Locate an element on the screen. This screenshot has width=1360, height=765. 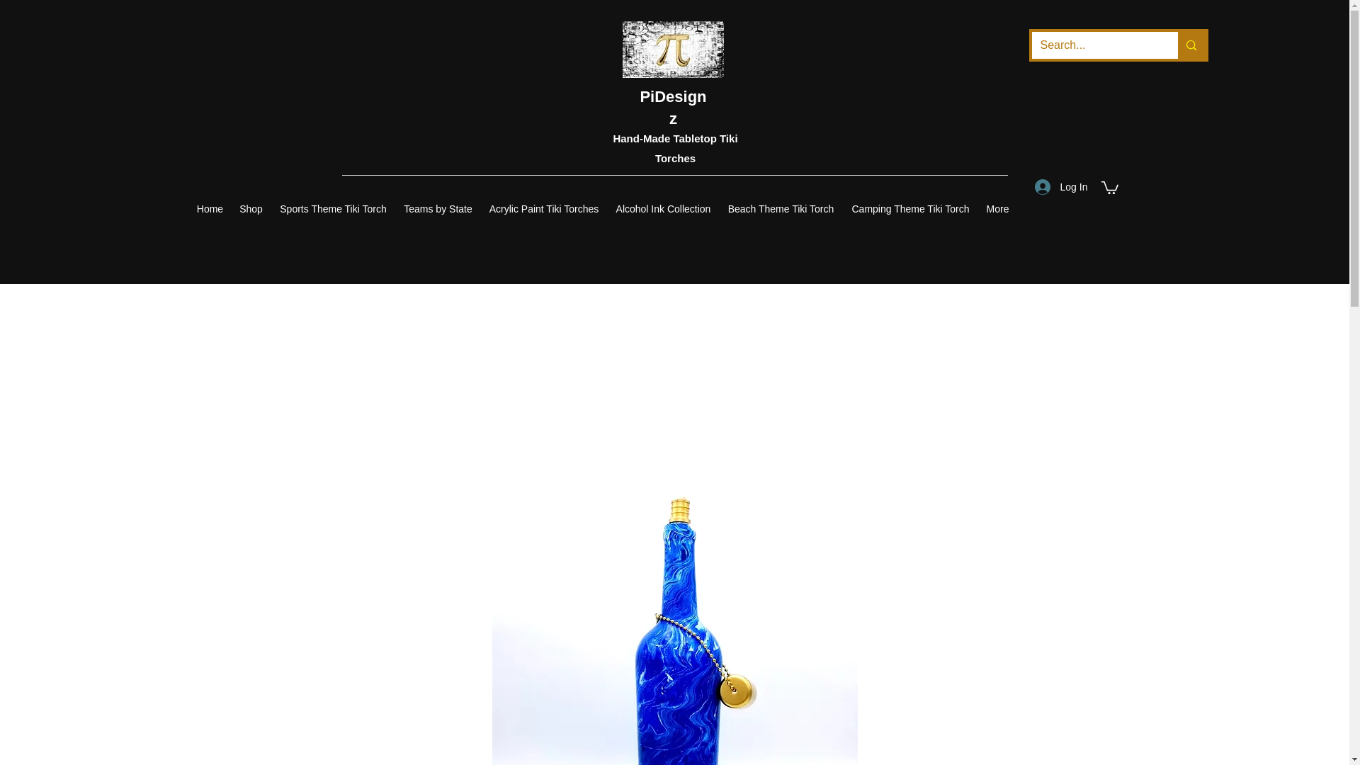
Alcohol Ink Collection is located at coordinates (663, 209).